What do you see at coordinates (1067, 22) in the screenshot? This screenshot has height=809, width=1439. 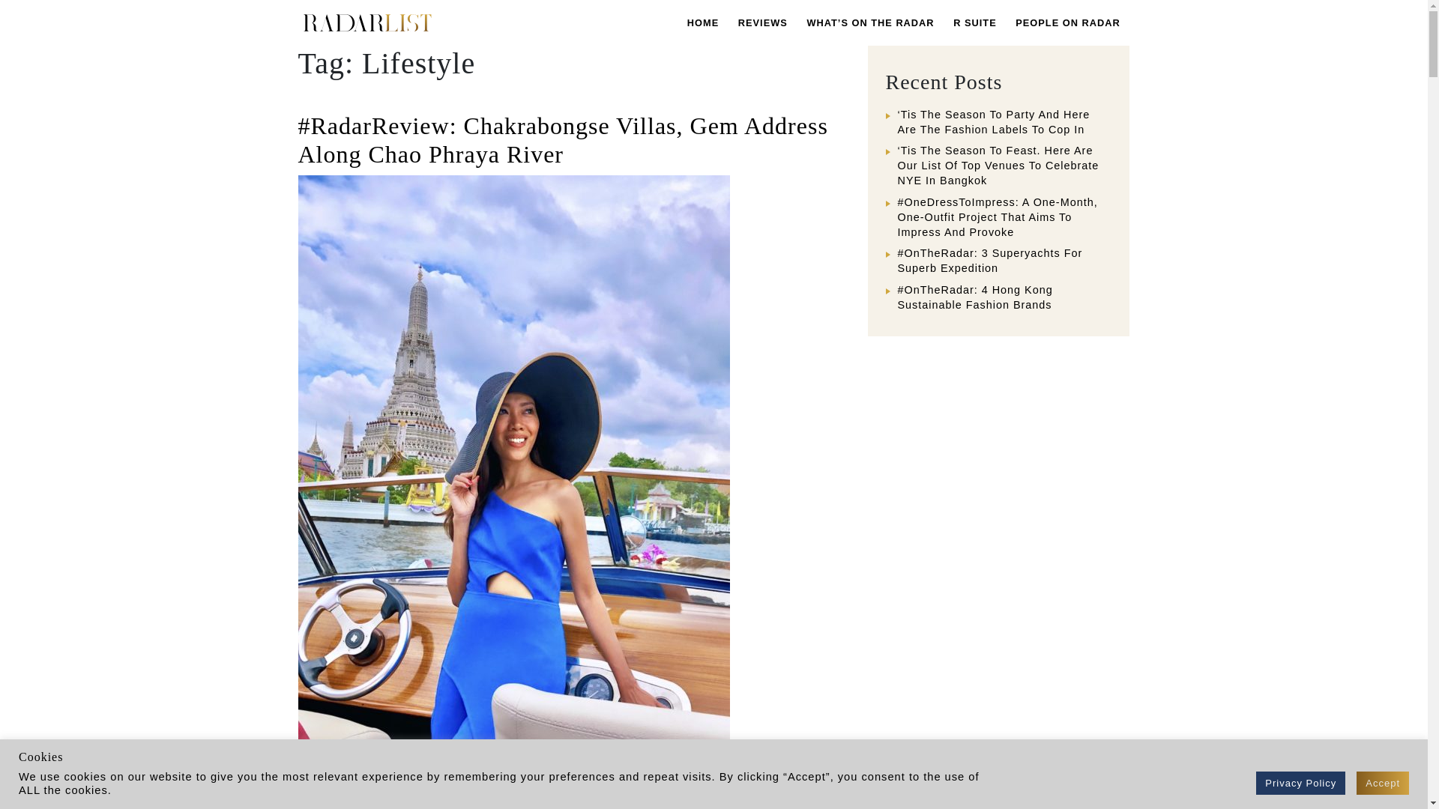 I see `PEOPLE ON RADAR` at bounding box center [1067, 22].